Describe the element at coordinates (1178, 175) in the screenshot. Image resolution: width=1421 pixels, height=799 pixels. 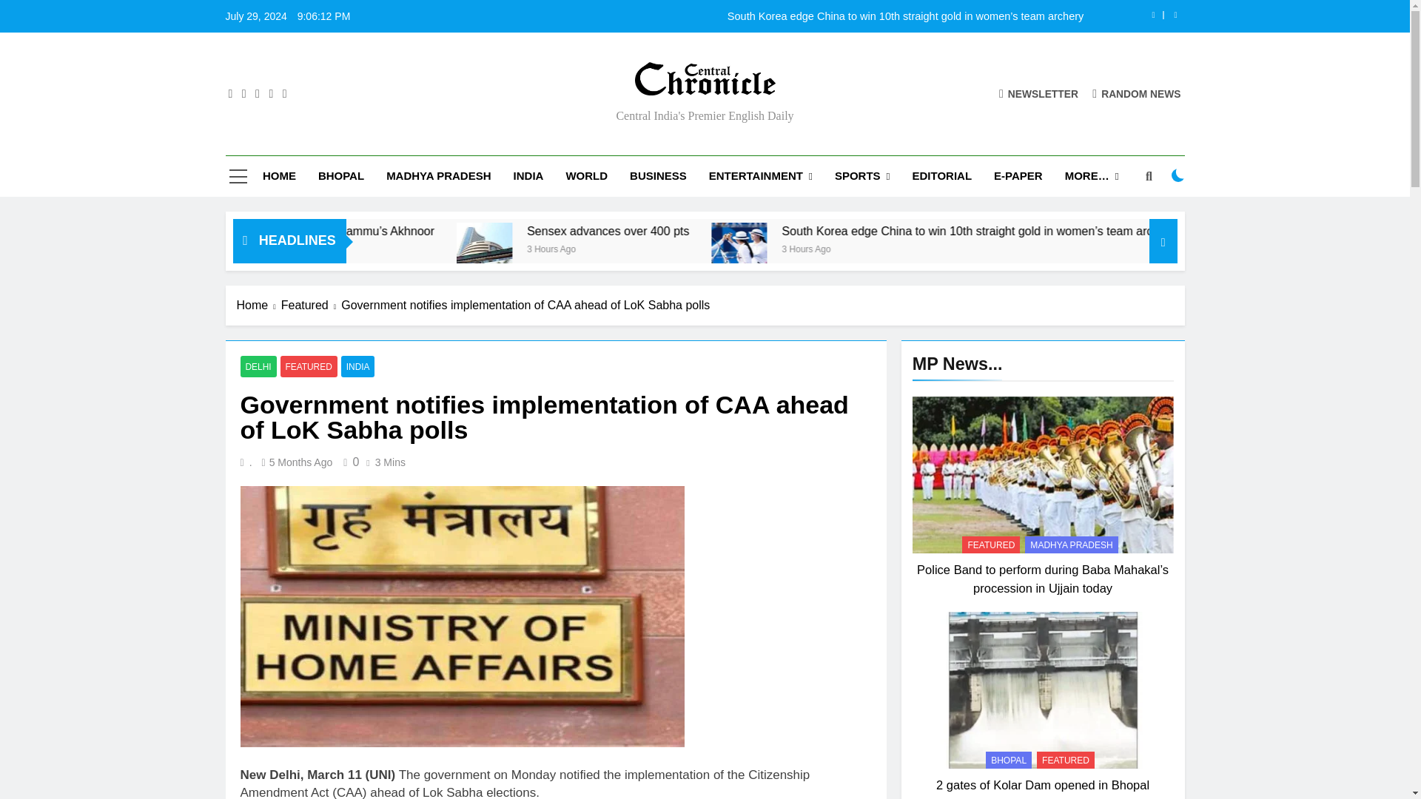
I see `on` at that location.